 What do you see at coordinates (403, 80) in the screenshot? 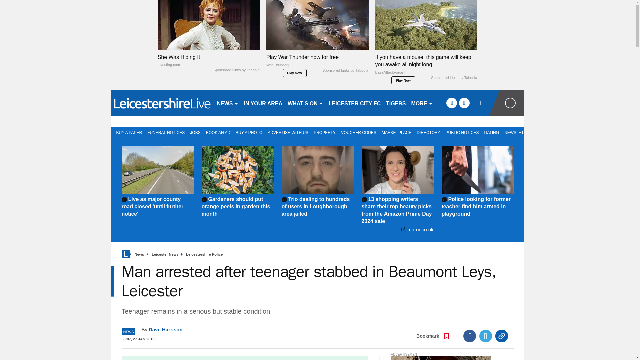
I see `Play Now` at bounding box center [403, 80].